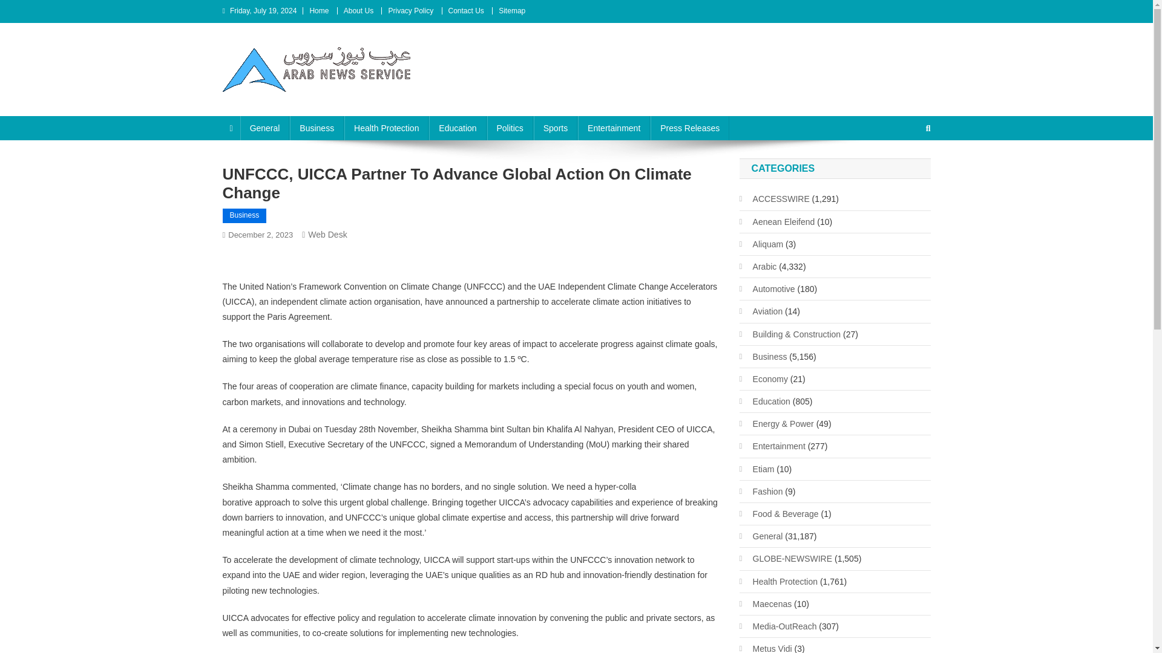 Image resolution: width=1162 pixels, height=653 pixels. Describe the element at coordinates (775, 199) in the screenshot. I see `ACCESSWIRE` at that location.